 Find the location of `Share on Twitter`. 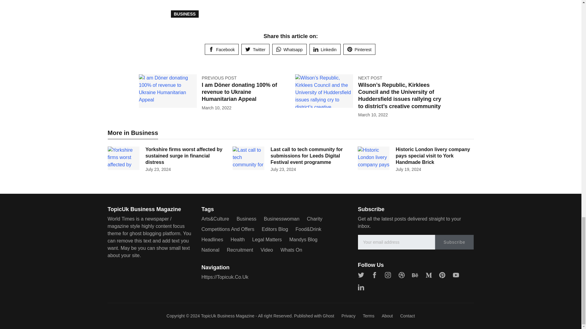

Share on Twitter is located at coordinates (255, 49).